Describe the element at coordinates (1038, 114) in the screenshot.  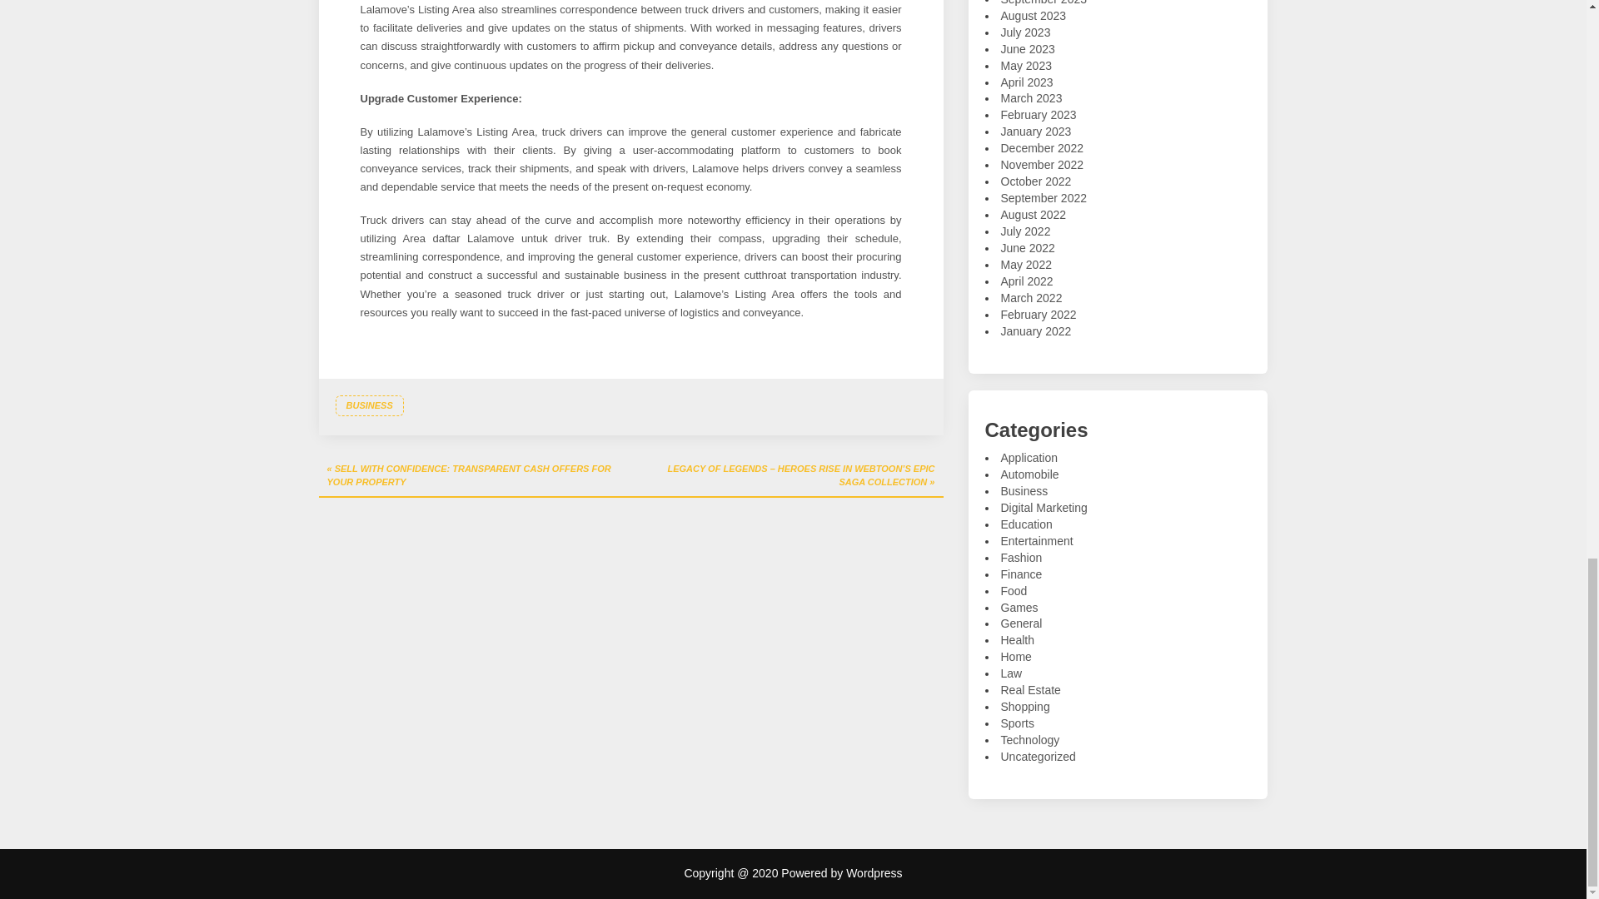
I see `February 2023` at that location.